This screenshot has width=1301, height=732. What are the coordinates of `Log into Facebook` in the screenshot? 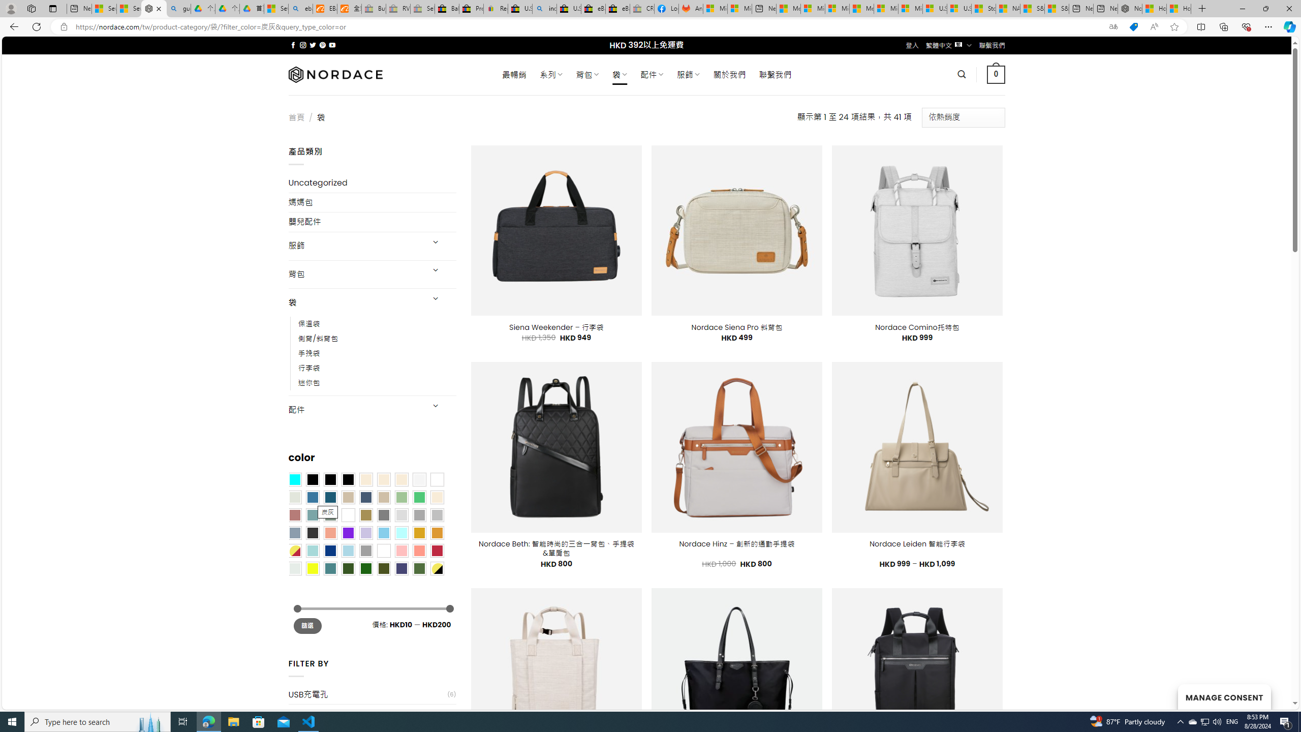 It's located at (667, 9).